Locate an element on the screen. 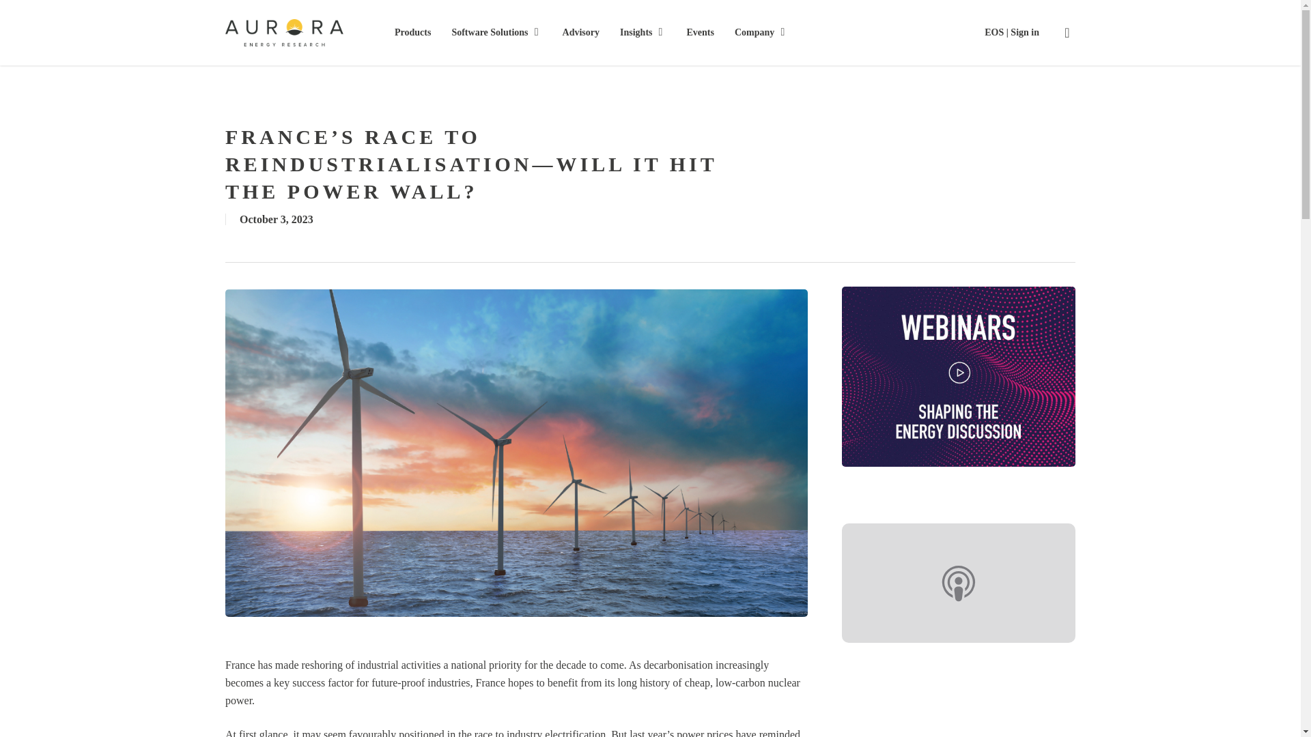  Company is located at coordinates (761, 33).